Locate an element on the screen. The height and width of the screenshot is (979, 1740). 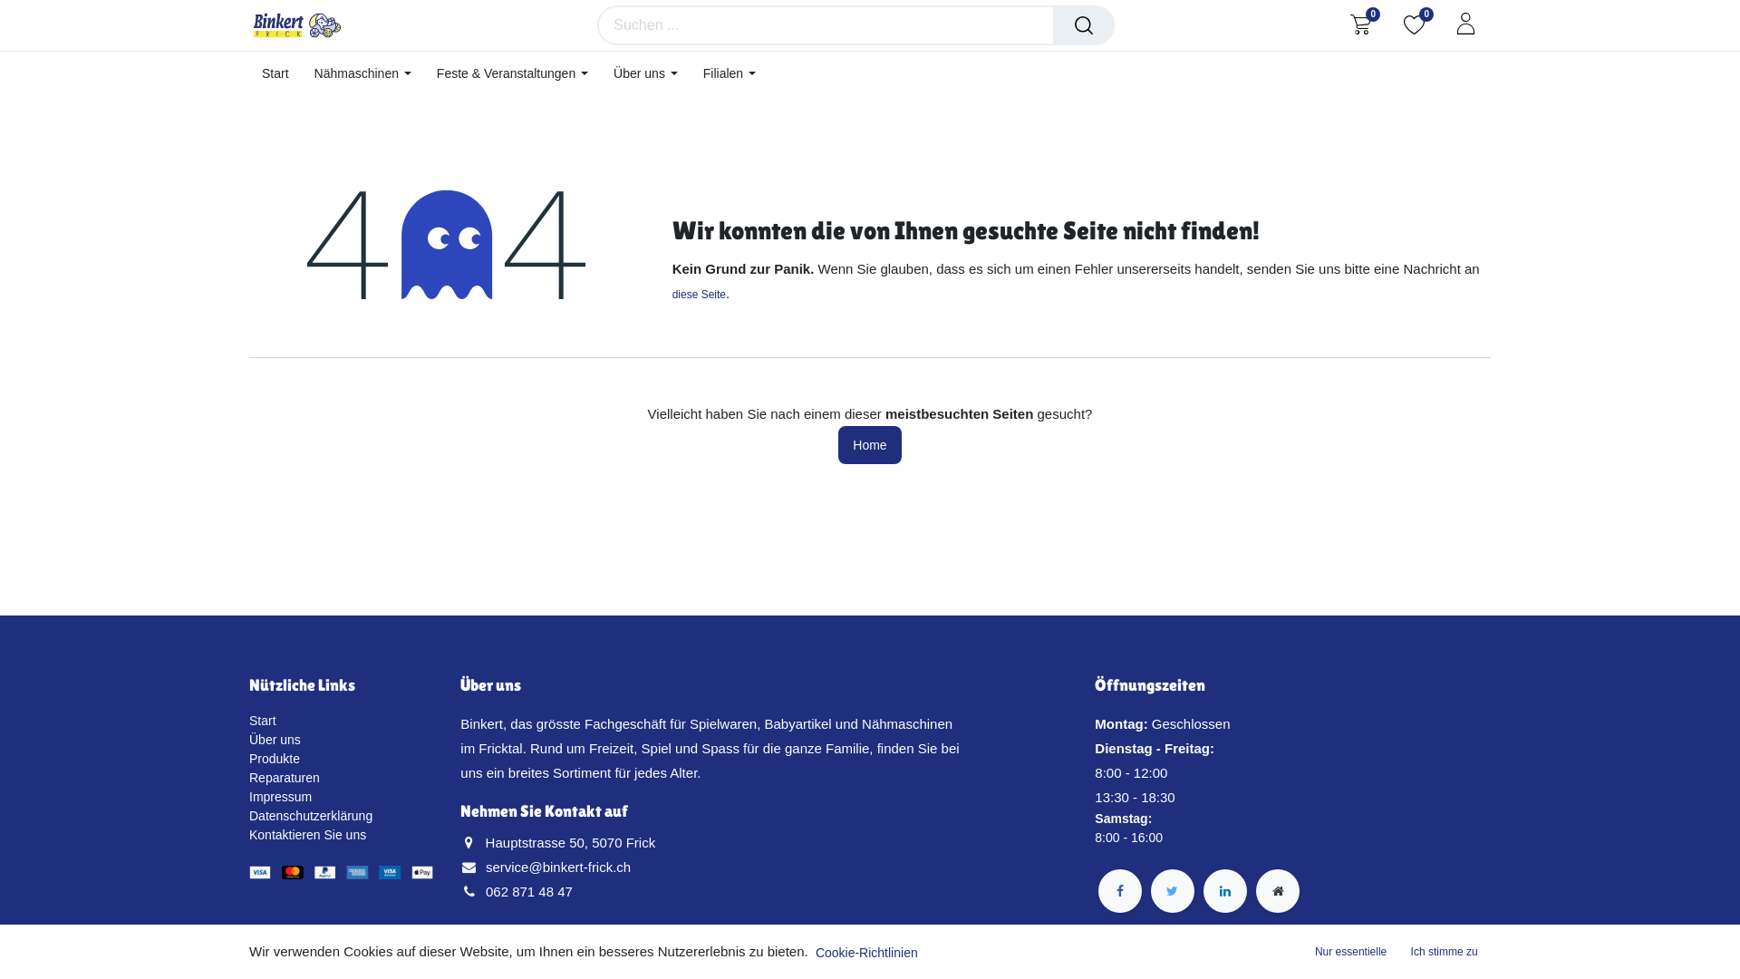
Start is located at coordinates (275, 74).